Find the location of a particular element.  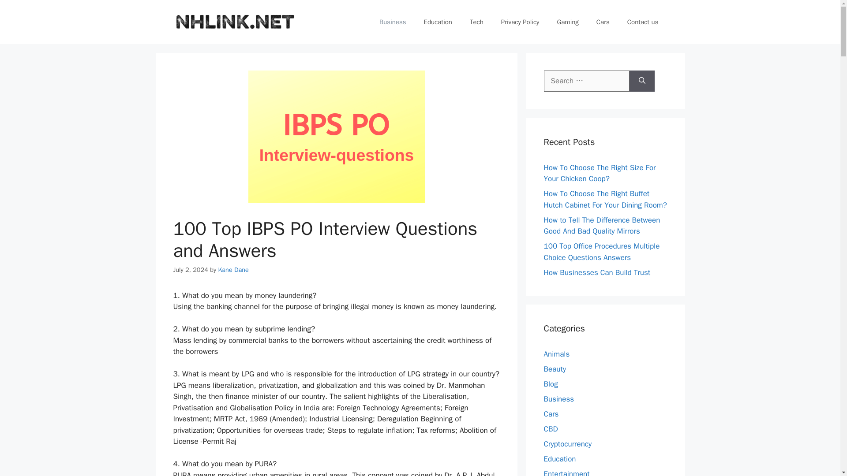

Business is located at coordinates (393, 22).